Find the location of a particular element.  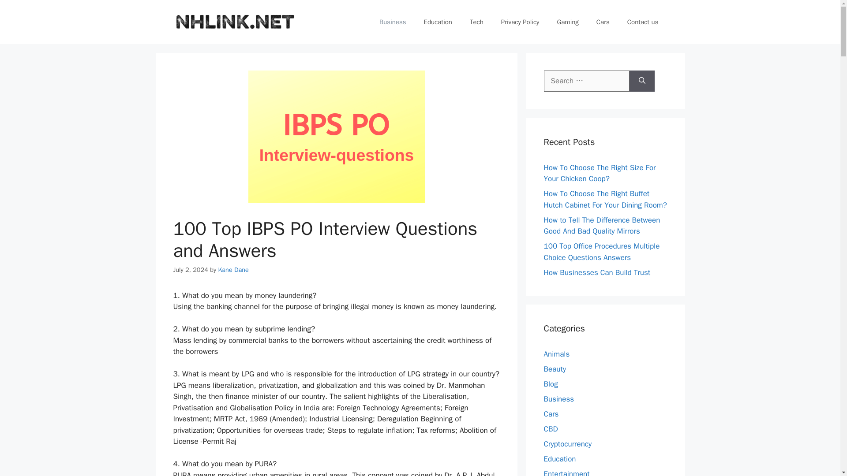

Business is located at coordinates (393, 22).